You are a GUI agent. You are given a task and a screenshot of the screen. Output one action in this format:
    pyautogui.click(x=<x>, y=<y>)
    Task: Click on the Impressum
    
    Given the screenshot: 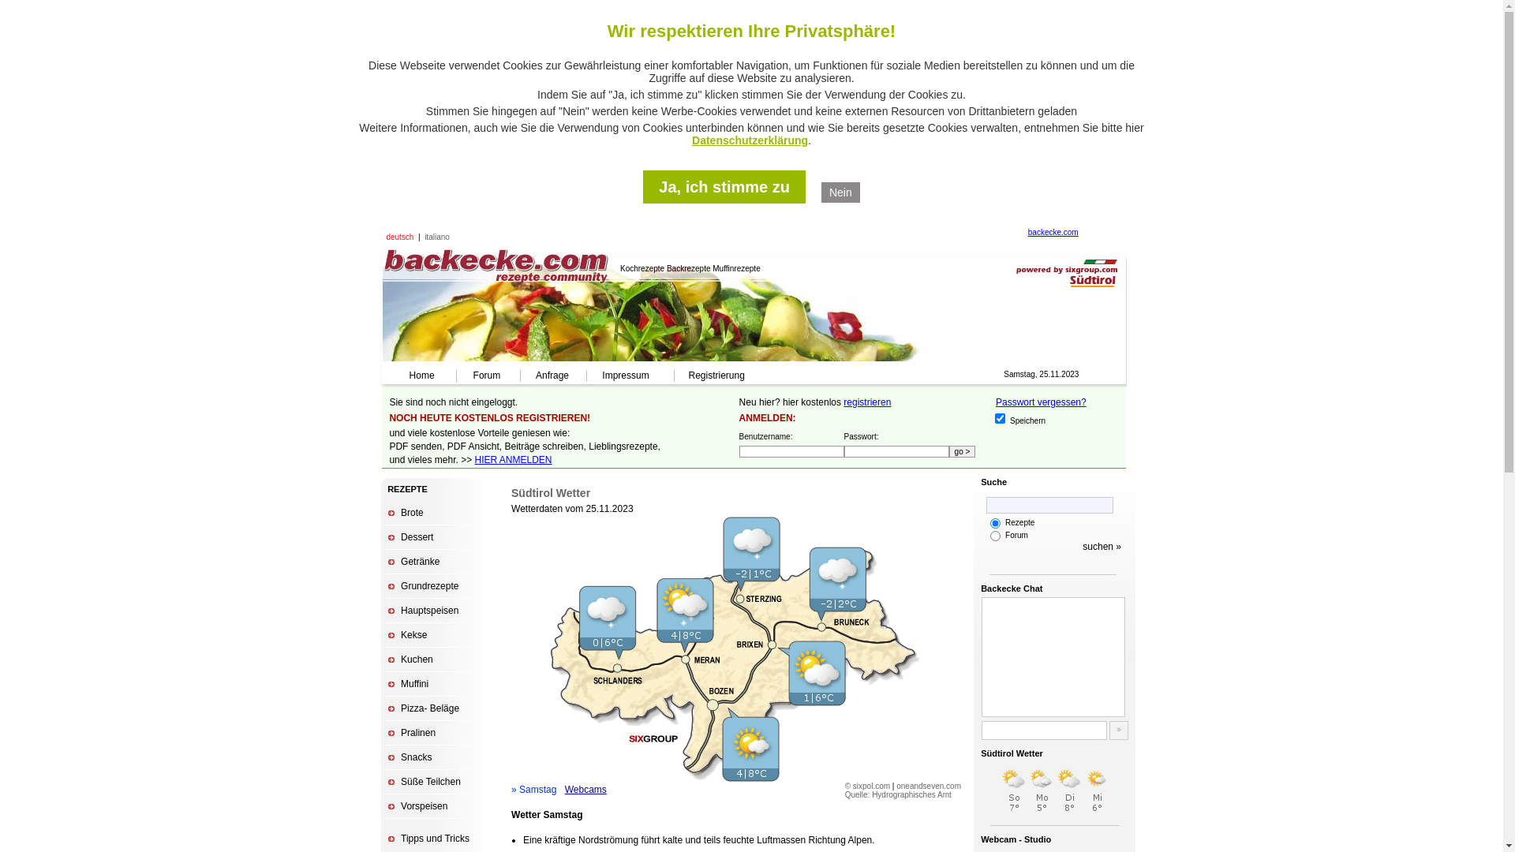 What is the action you would take?
    pyautogui.click(x=625, y=376)
    